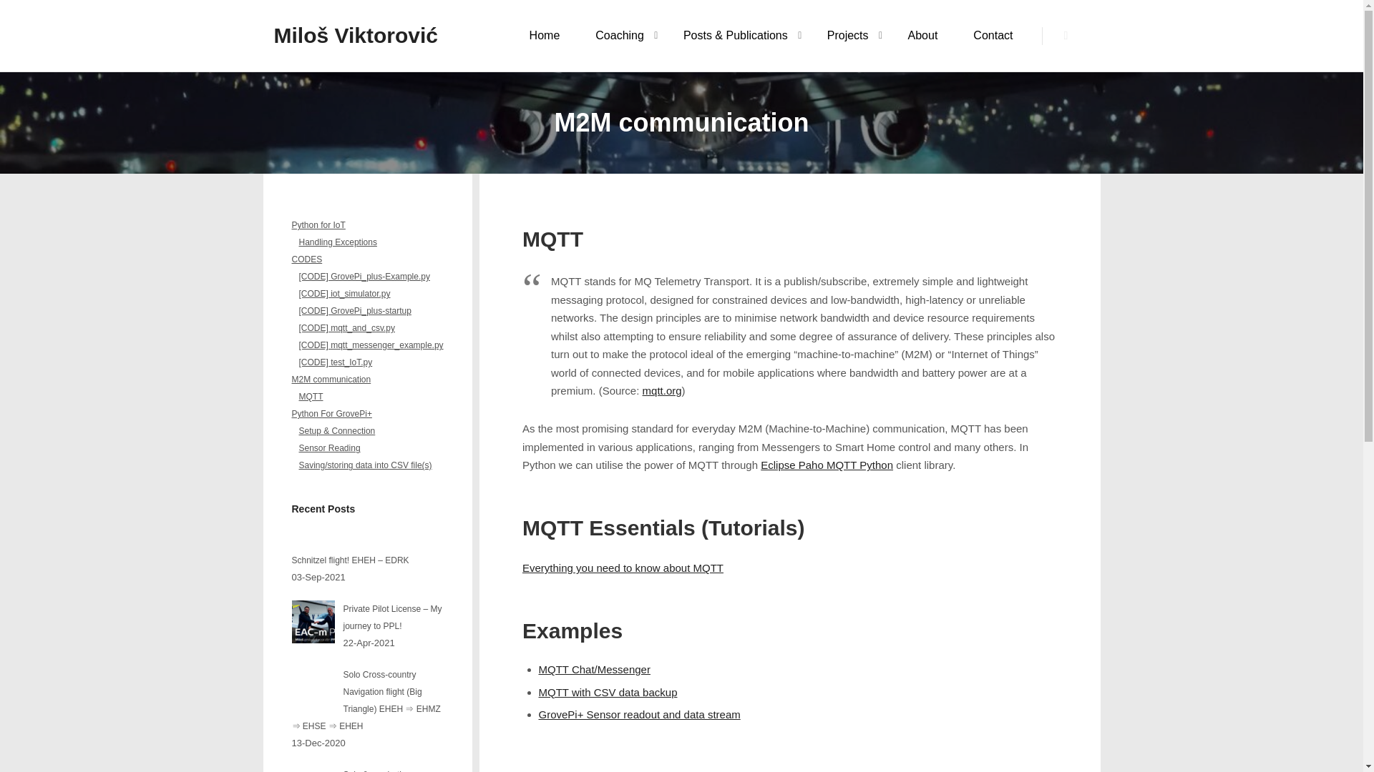 Image resolution: width=1374 pixels, height=772 pixels. What do you see at coordinates (368, 380) in the screenshot?
I see `M2M communication` at bounding box center [368, 380].